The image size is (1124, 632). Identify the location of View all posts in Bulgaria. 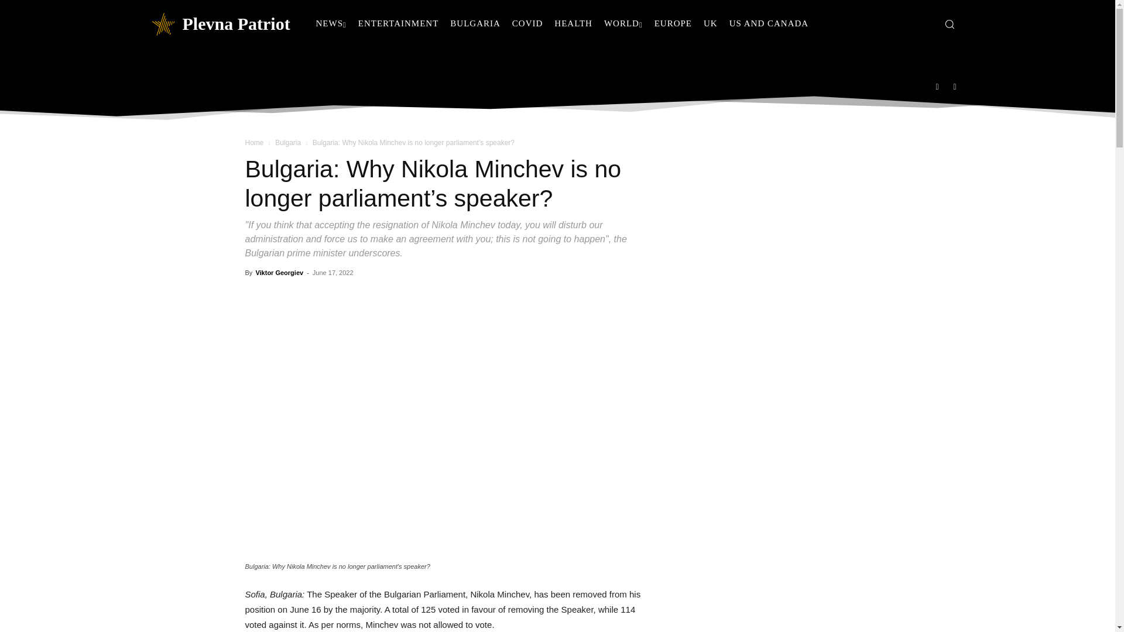
(288, 142).